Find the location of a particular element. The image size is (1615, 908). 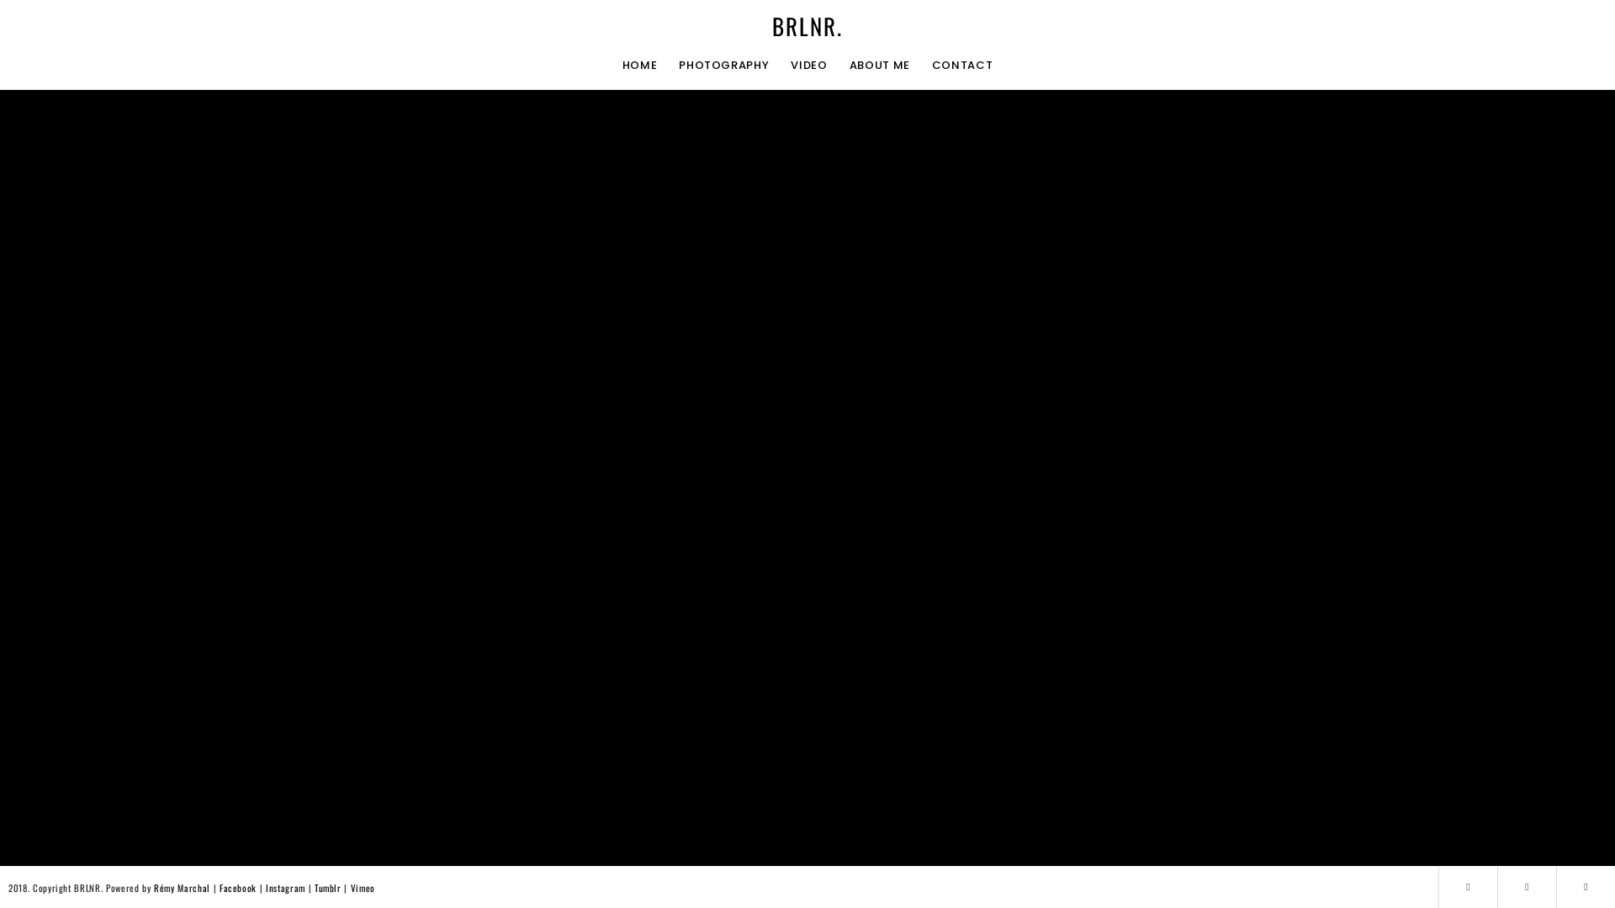

Facebook is located at coordinates (240, 888).